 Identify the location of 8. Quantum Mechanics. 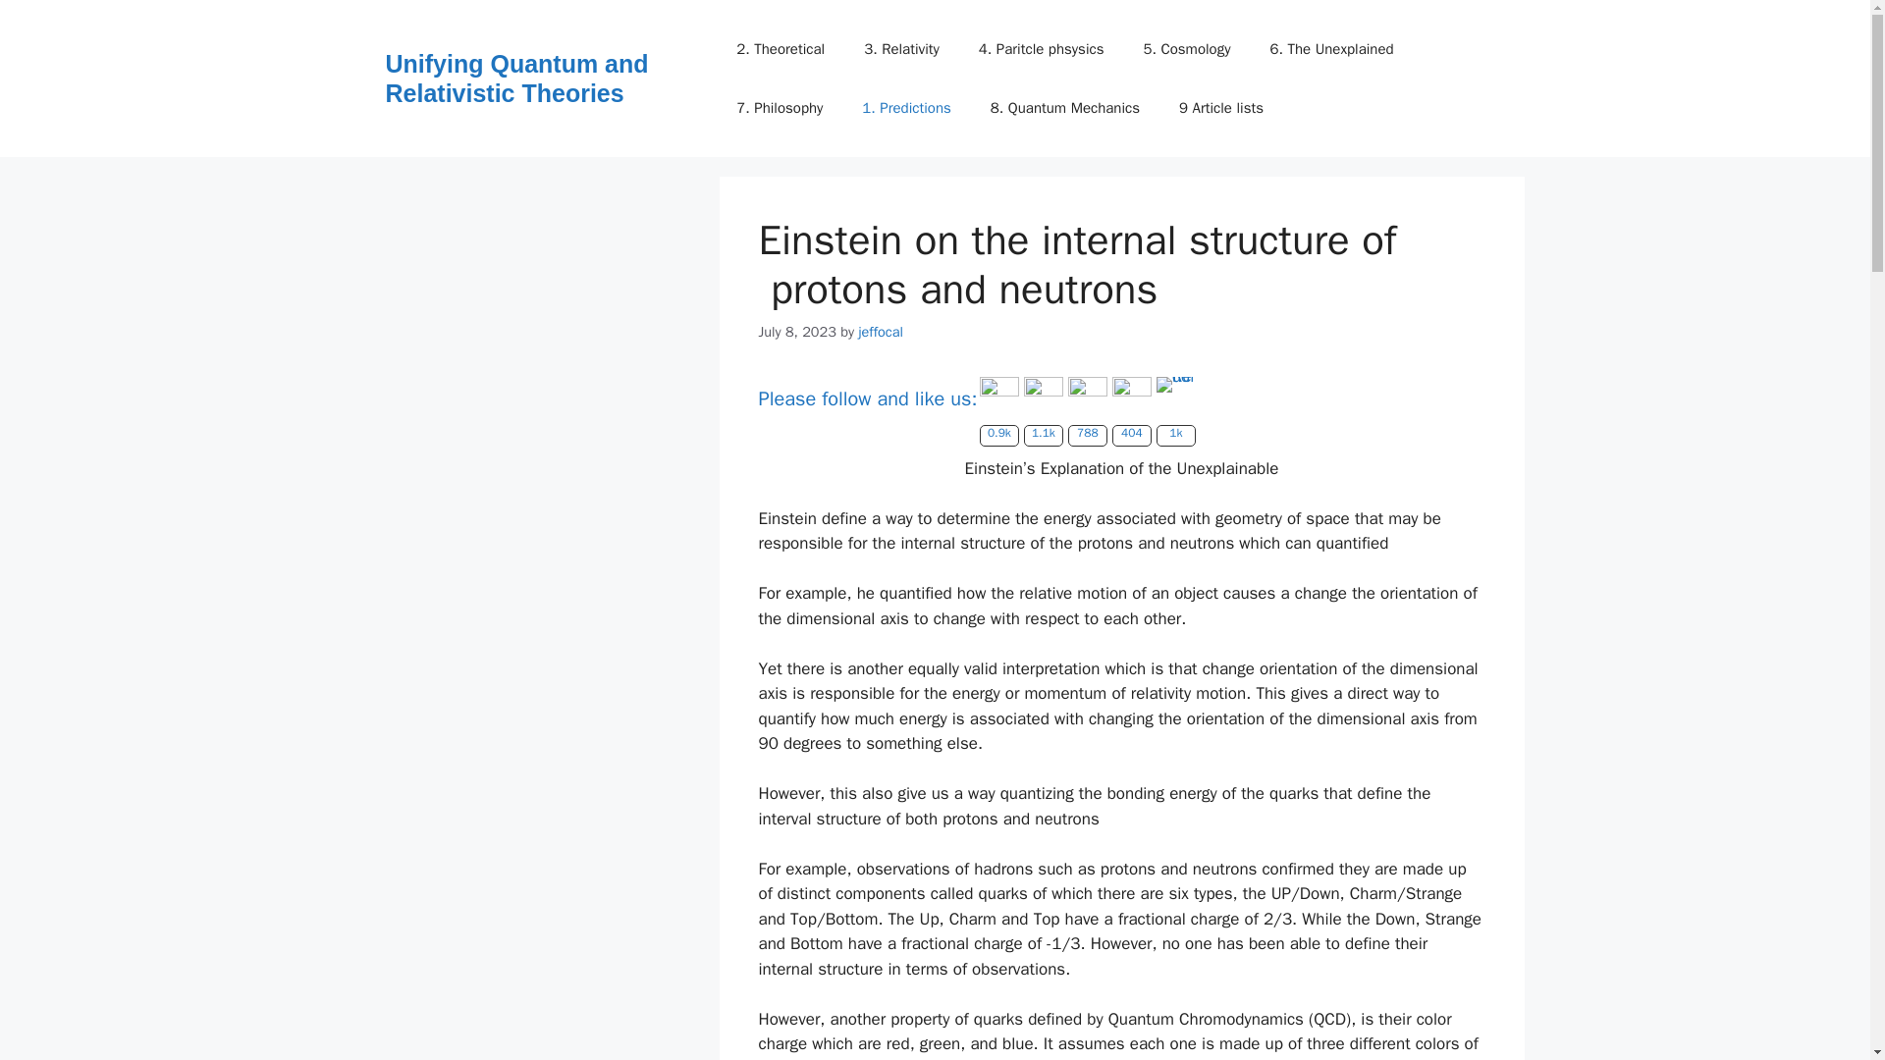
(1064, 108).